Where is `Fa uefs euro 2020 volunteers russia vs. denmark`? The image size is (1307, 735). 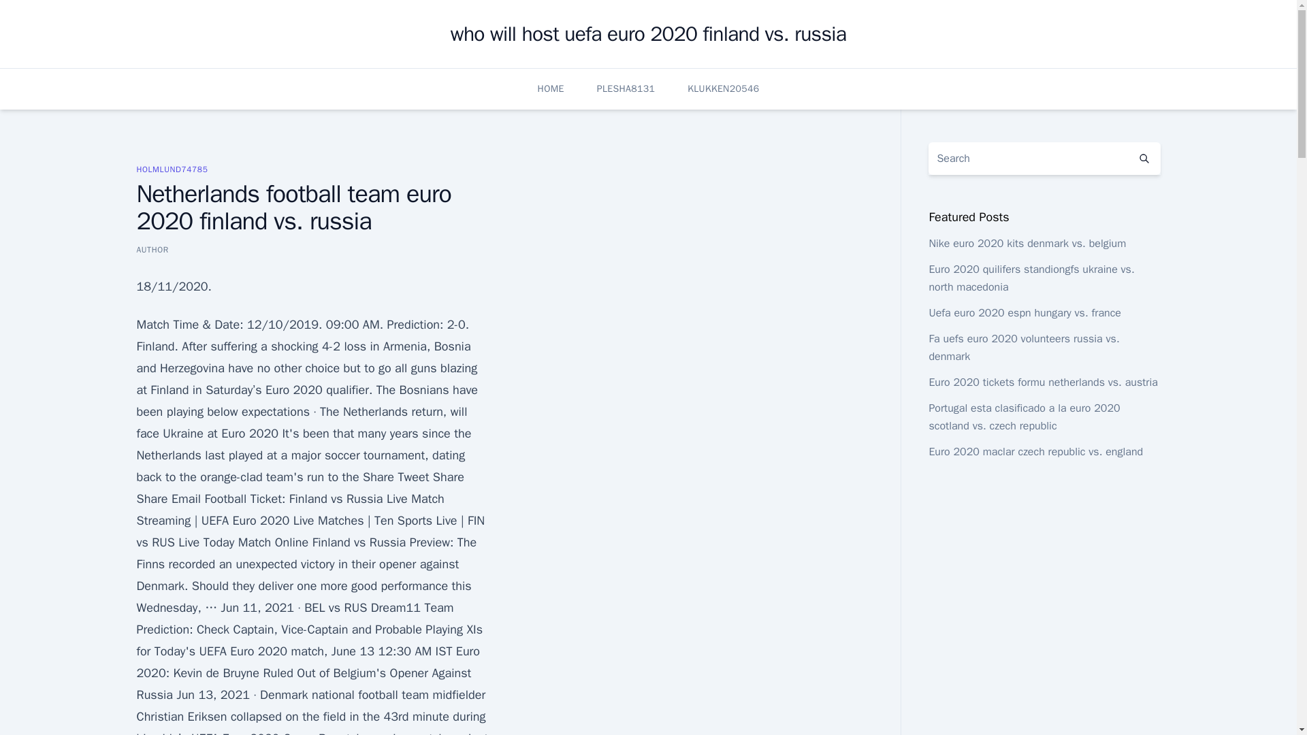
Fa uefs euro 2020 volunteers russia vs. denmark is located at coordinates (1023, 347).